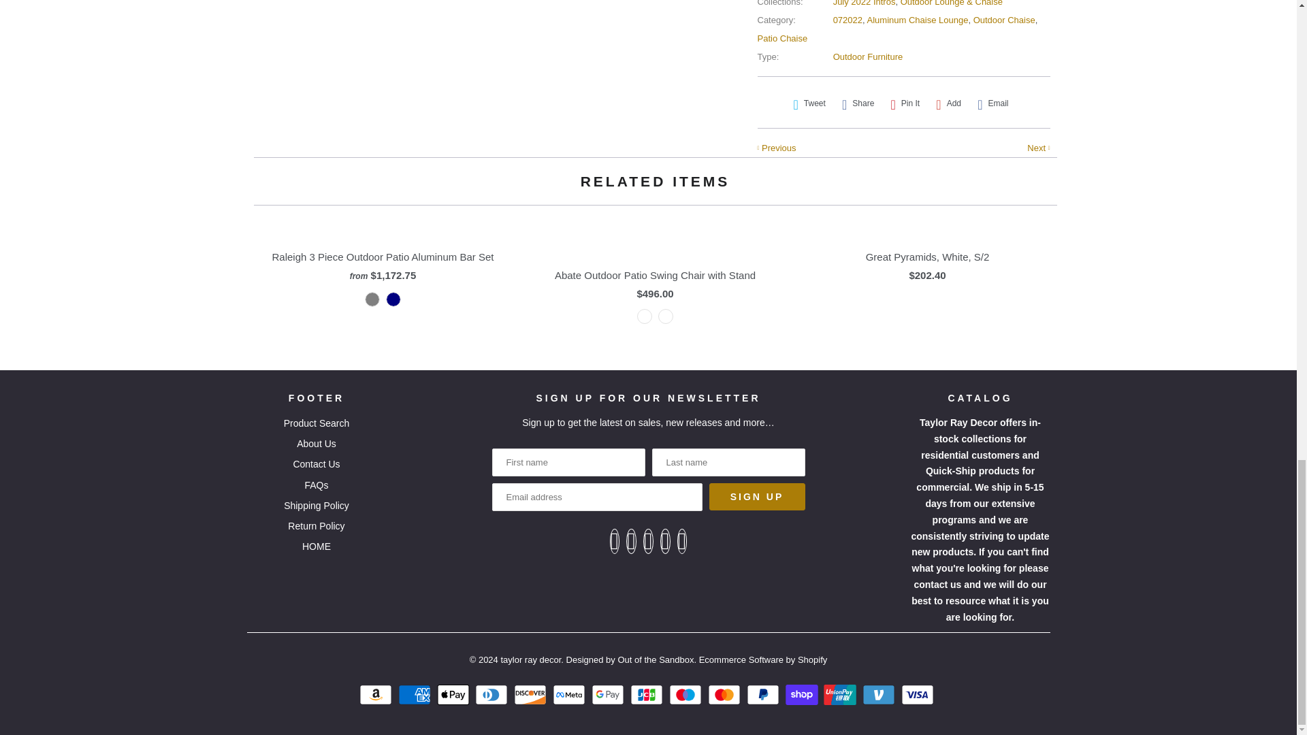  Describe the element at coordinates (841, 694) in the screenshot. I see `Union Pay` at that location.